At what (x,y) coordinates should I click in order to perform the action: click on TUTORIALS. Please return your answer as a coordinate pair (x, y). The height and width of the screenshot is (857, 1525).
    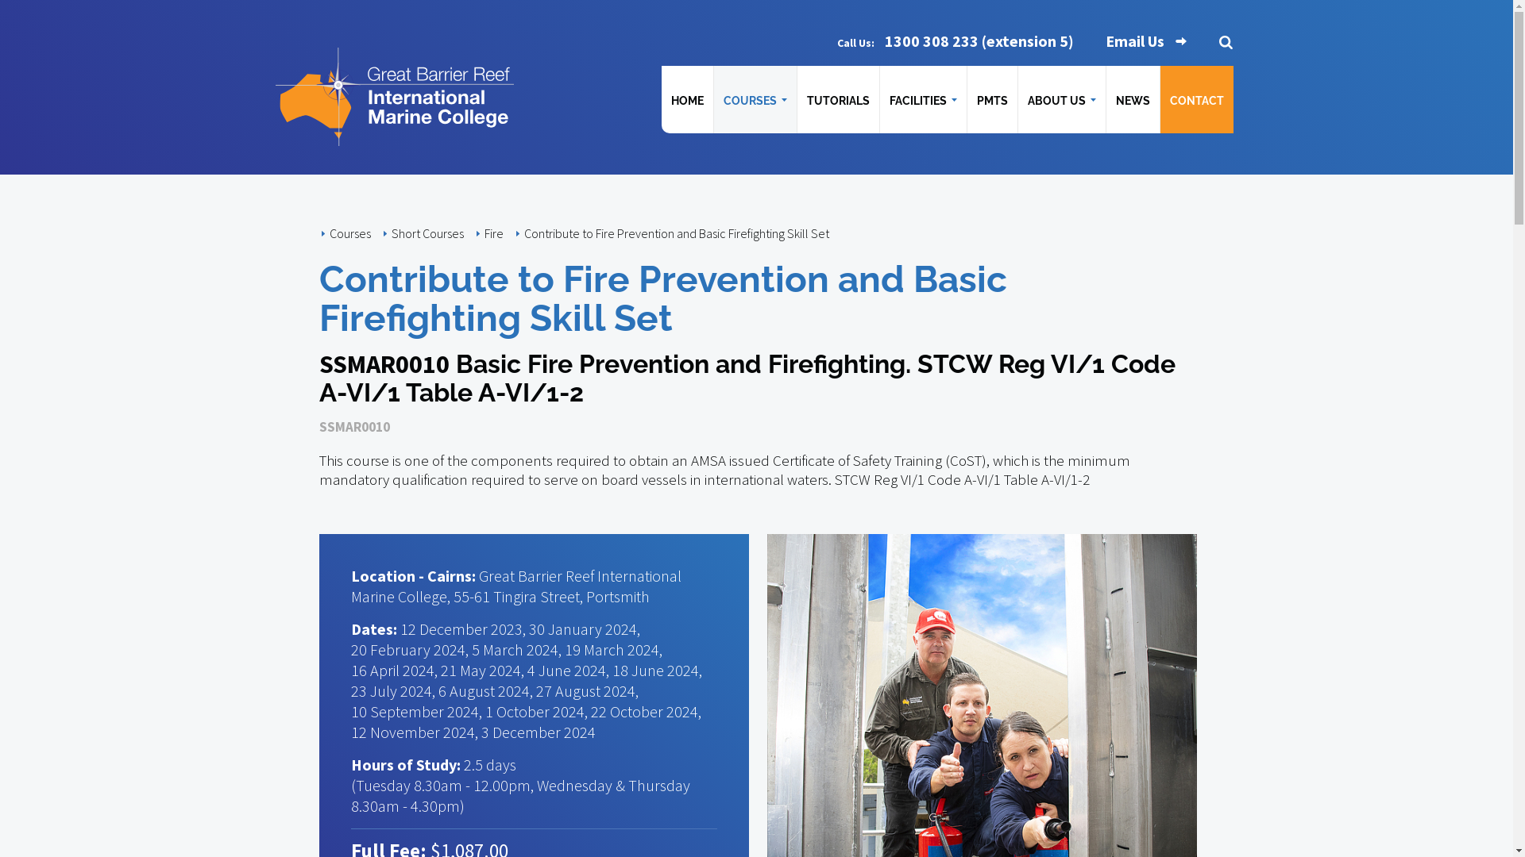
    Looking at the image, I should click on (839, 100).